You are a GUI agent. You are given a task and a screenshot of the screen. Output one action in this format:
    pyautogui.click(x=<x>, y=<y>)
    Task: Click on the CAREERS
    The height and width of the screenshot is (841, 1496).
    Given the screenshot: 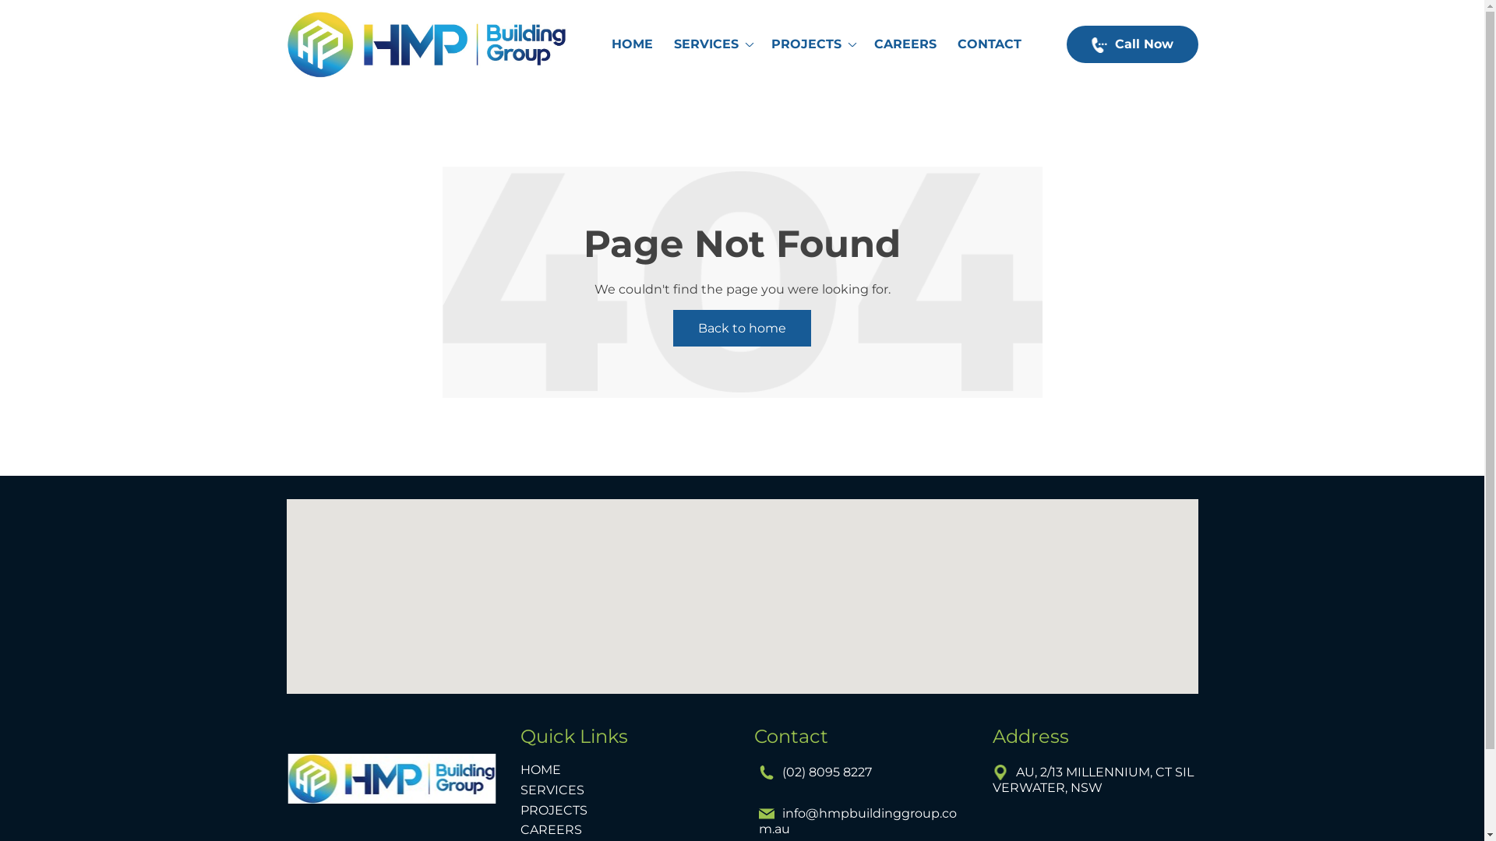 What is the action you would take?
    pyautogui.click(x=905, y=44)
    